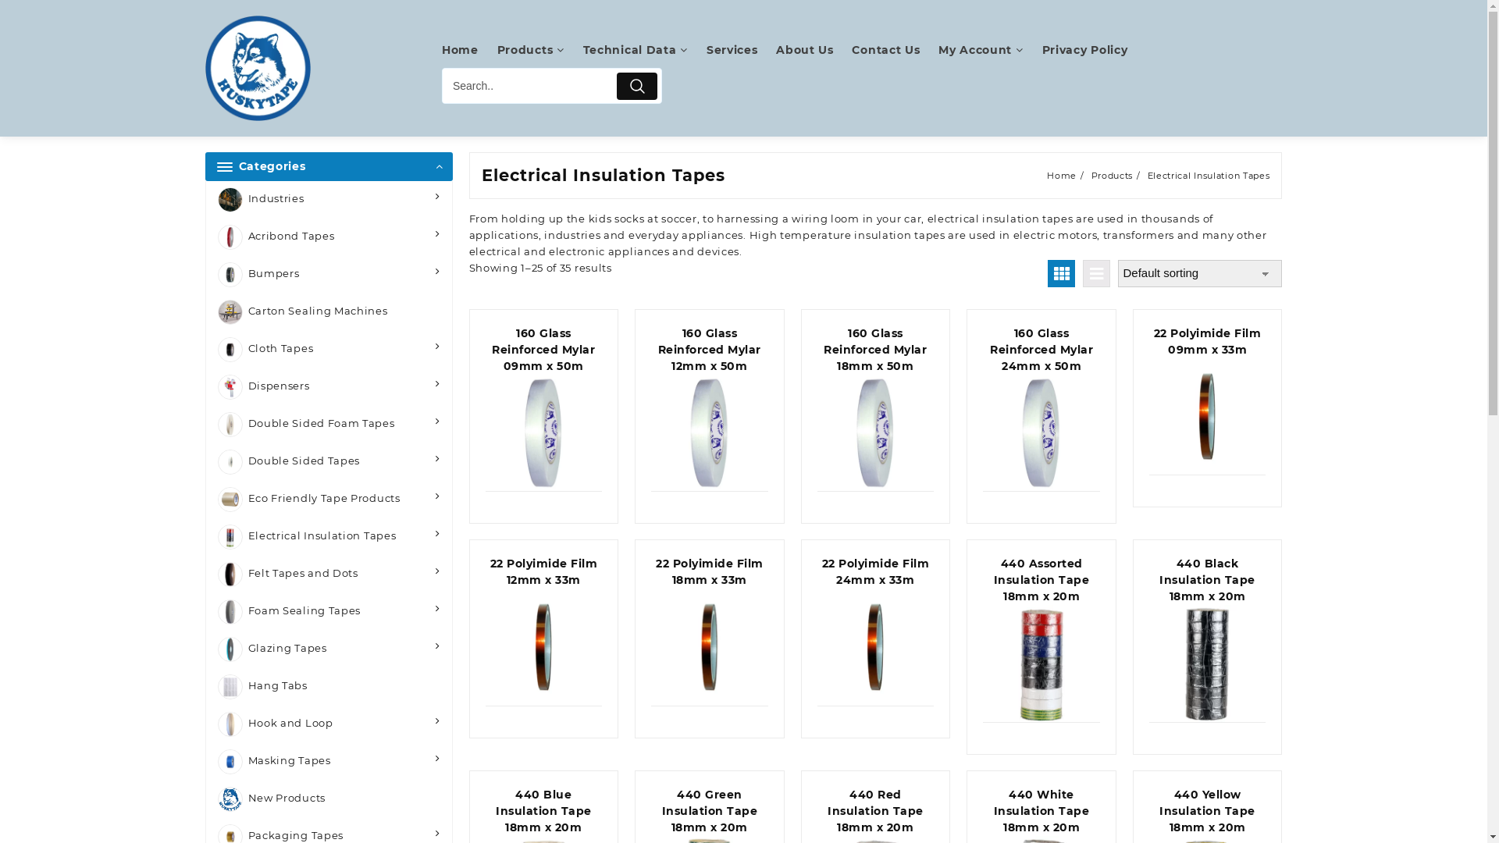 The height and width of the screenshot is (843, 1499). I want to click on Hook and Loop, so click(329, 724).